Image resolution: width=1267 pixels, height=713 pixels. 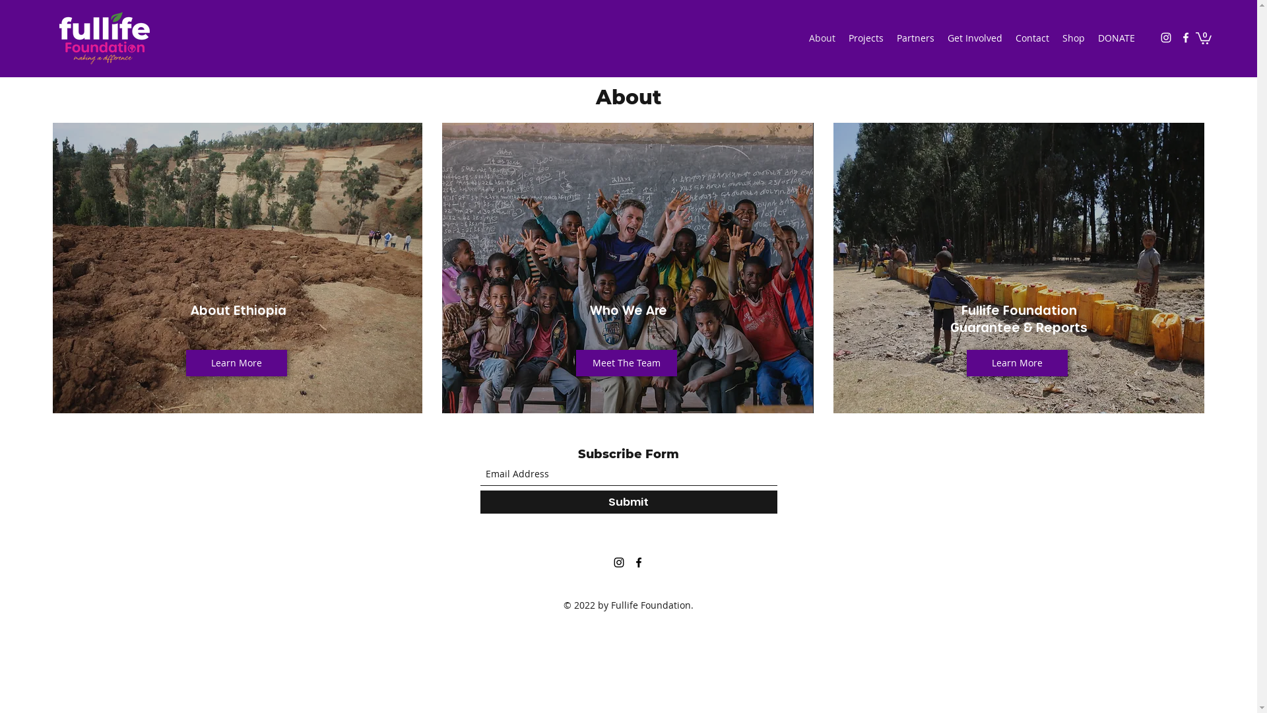 I want to click on DONATE, so click(x=1117, y=38).